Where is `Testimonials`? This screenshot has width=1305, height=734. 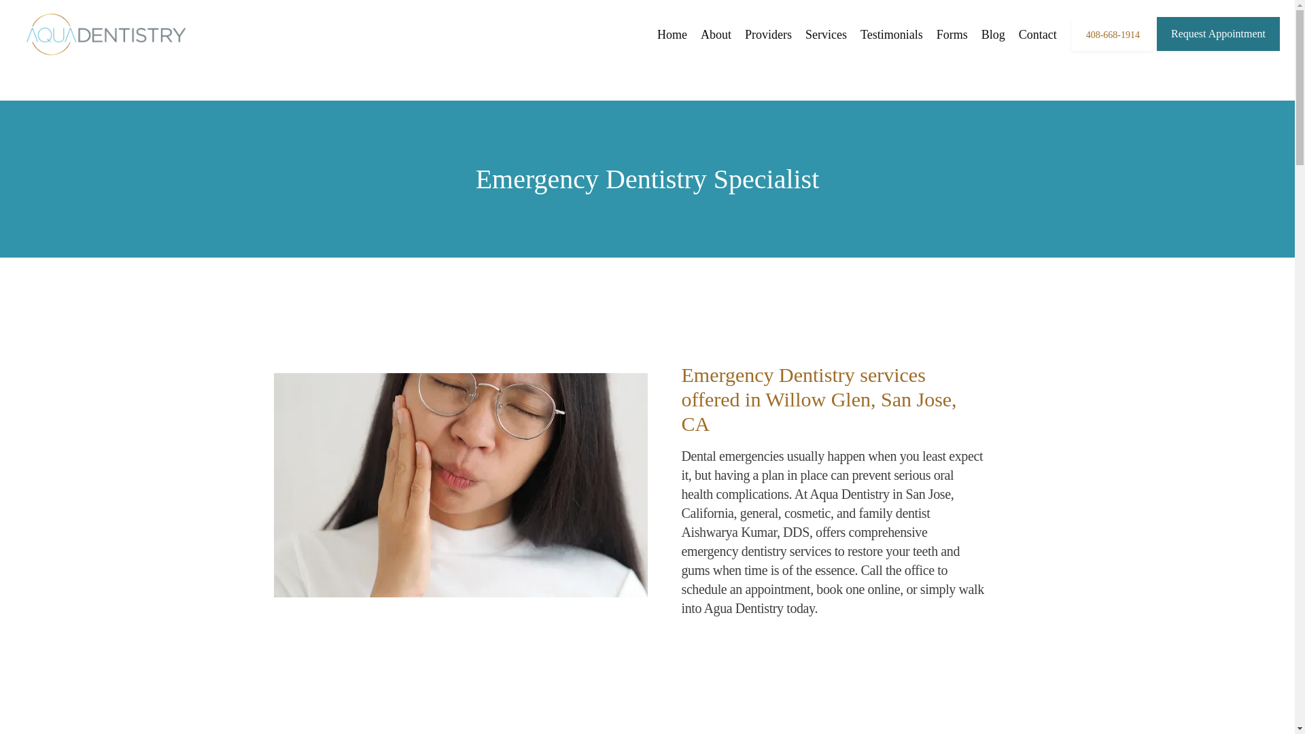
Testimonials is located at coordinates (891, 34).